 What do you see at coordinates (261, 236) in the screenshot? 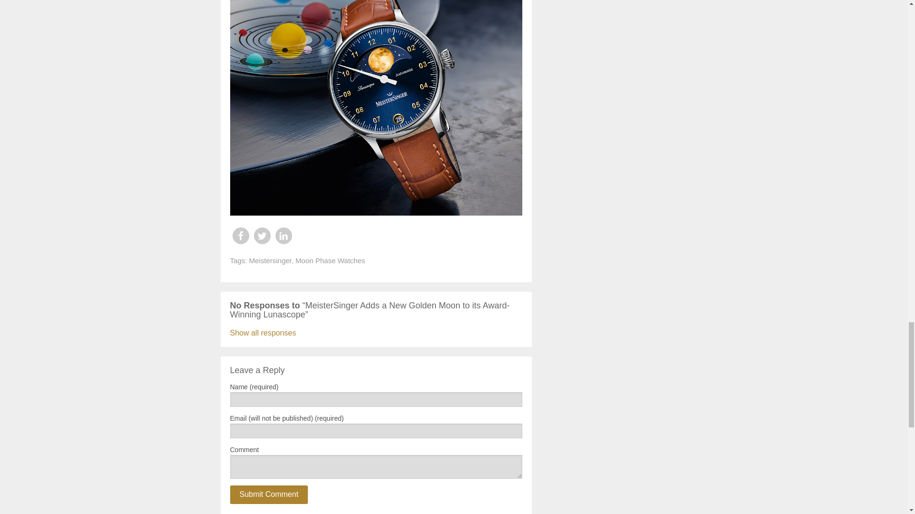
I see `Share on Twitter` at bounding box center [261, 236].